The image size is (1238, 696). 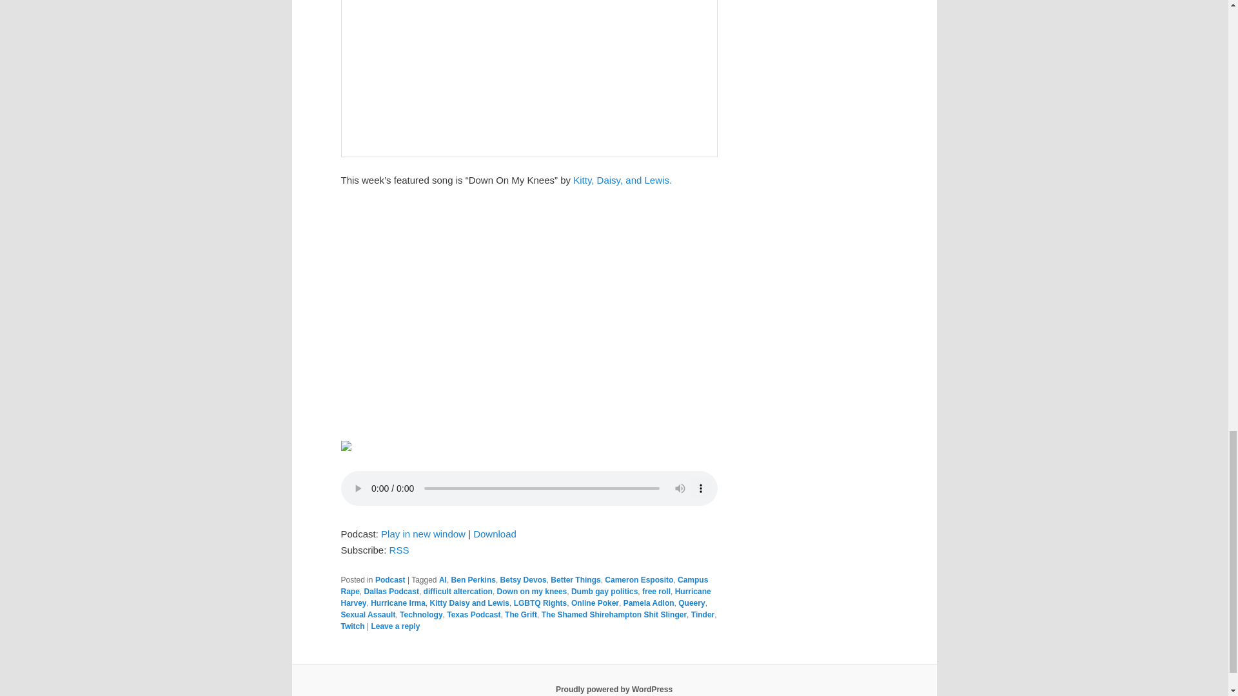 What do you see at coordinates (400, 549) in the screenshot?
I see `RSS` at bounding box center [400, 549].